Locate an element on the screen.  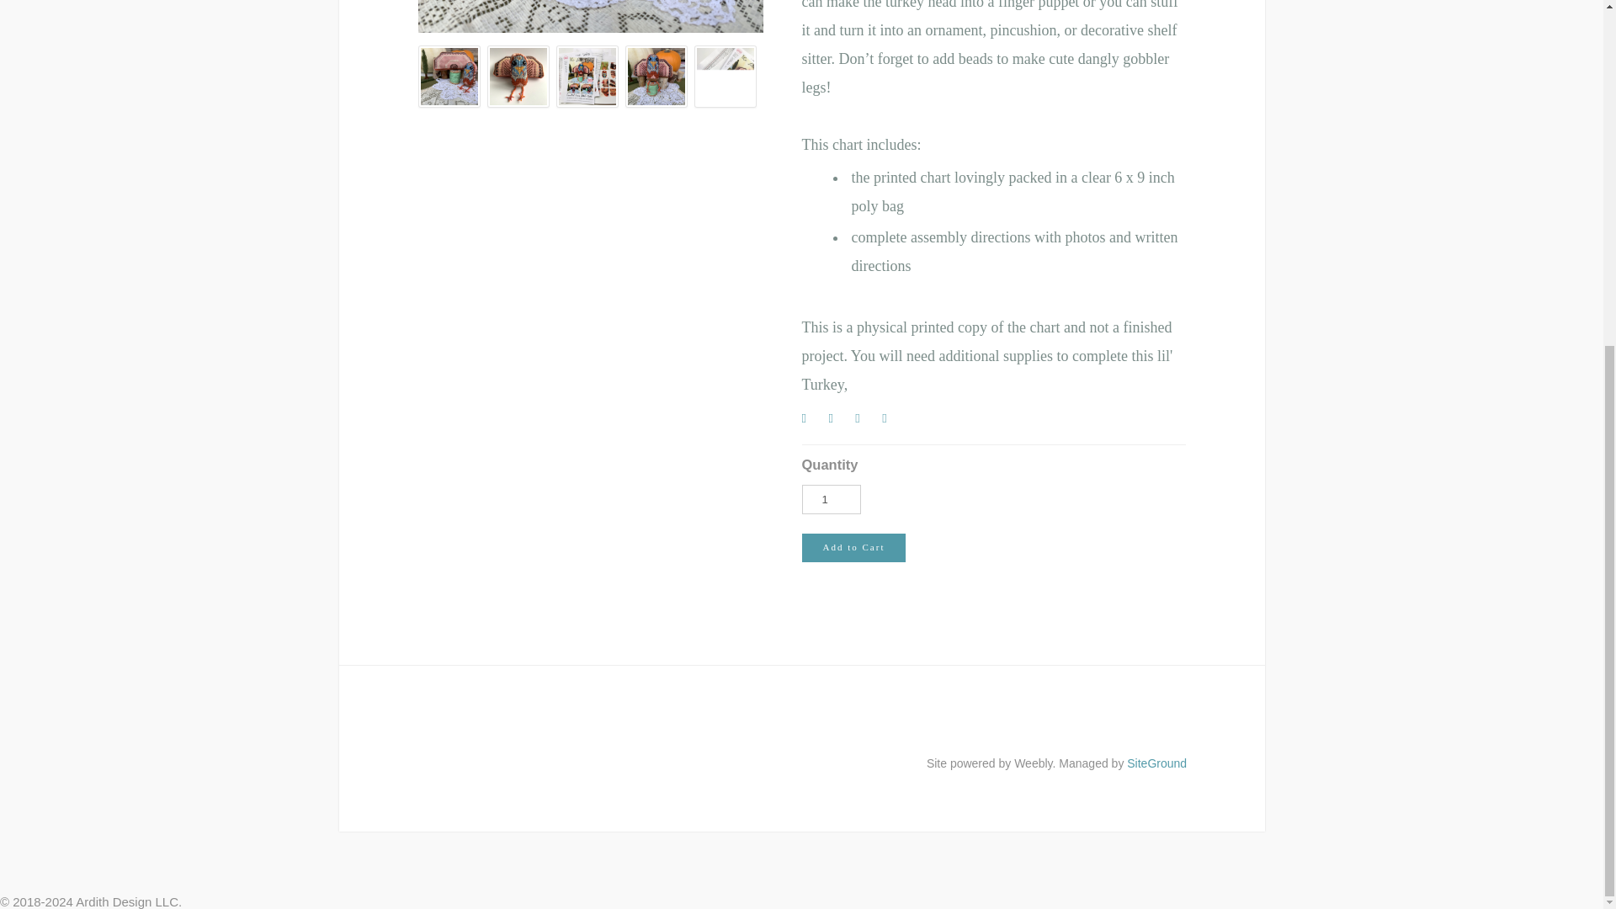
Add to Cart is located at coordinates (853, 547).